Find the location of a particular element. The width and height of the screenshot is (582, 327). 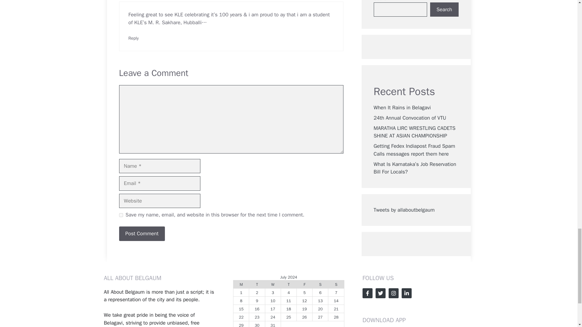

yes is located at coordinates (121, 215).